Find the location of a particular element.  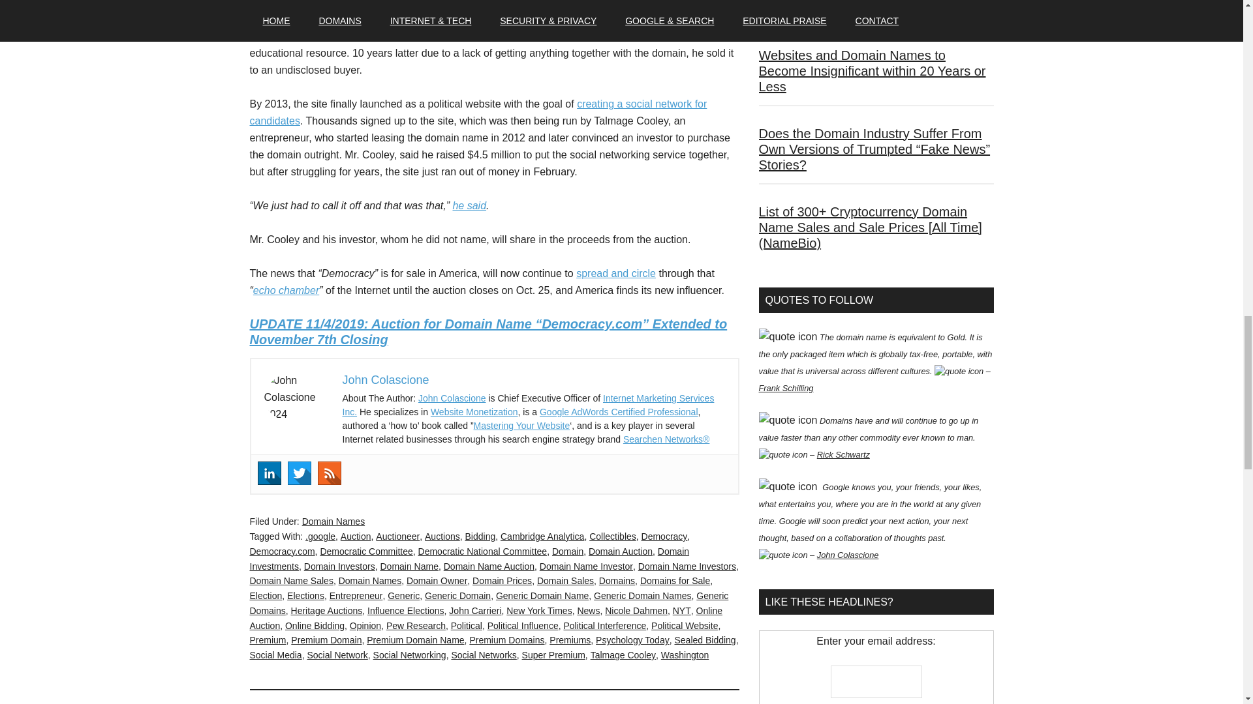

Rss is located at coordinates (329, 473).